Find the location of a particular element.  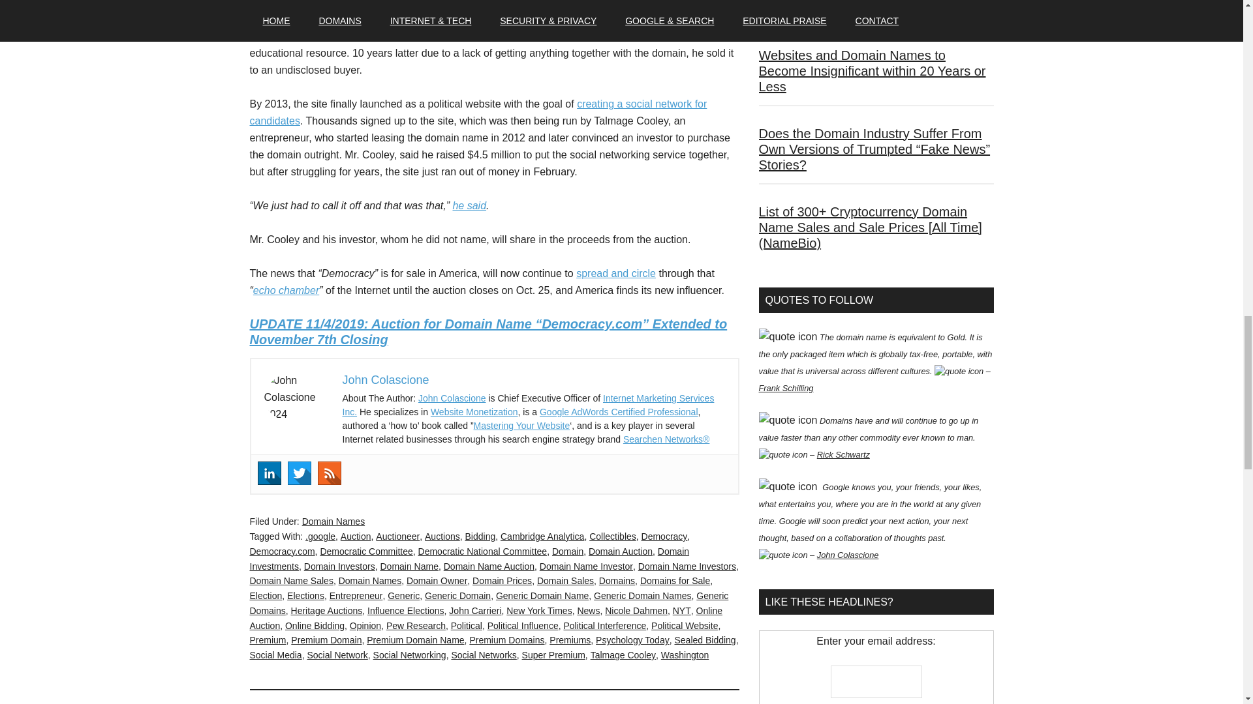

Rss is located at coordinates (329, 473).